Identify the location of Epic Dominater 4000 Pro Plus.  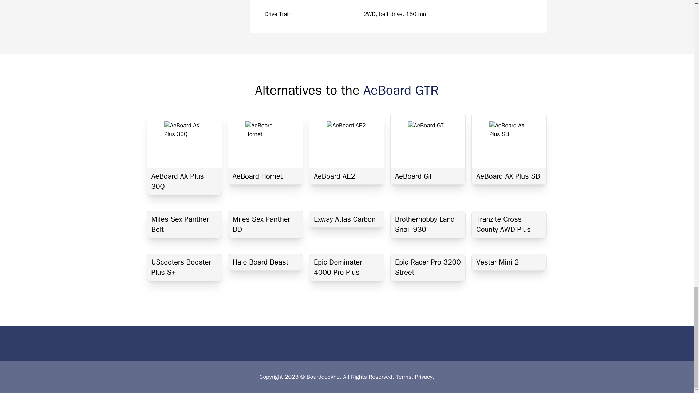
(347, 267).